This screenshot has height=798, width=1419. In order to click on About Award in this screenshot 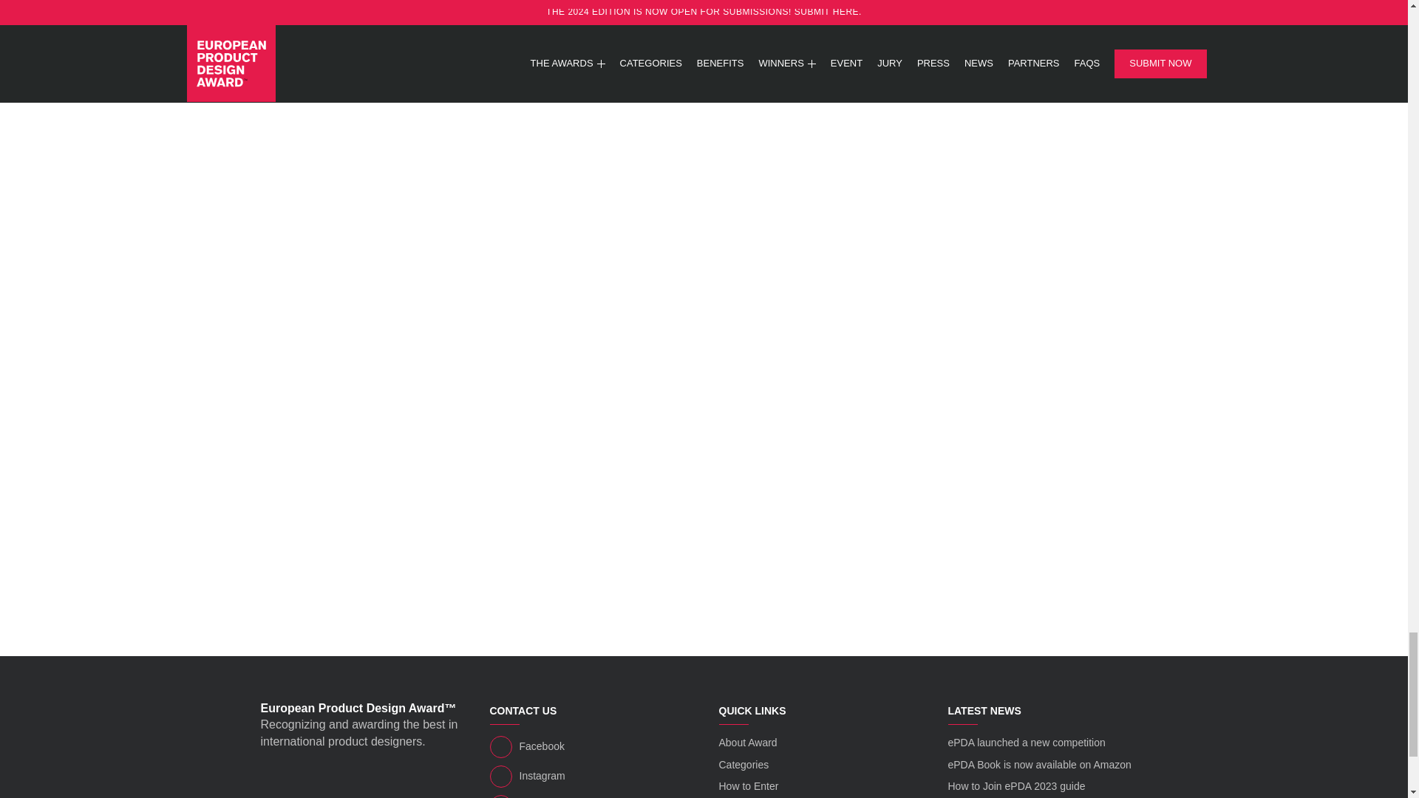, I will do `click(746, 742)`.